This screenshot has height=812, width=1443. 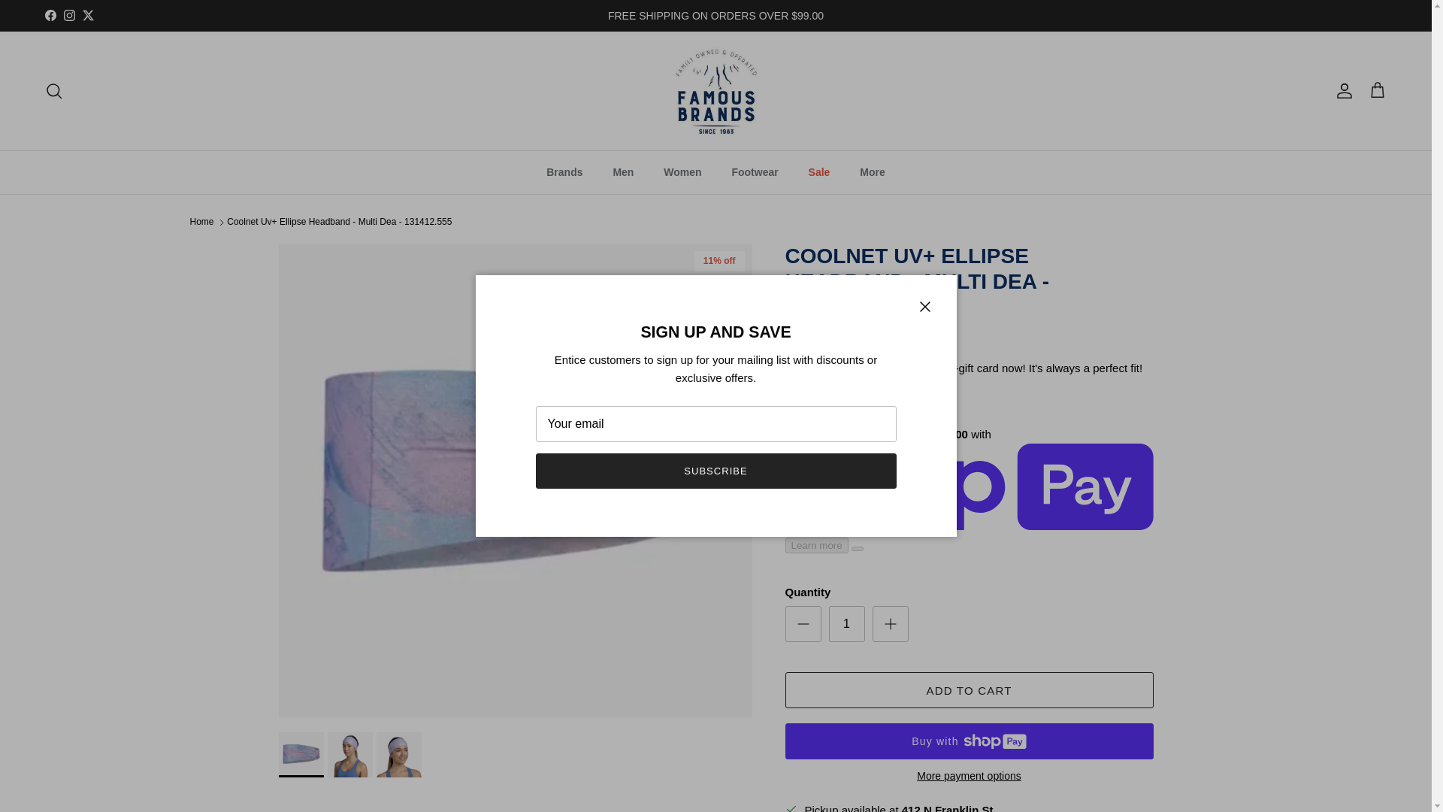 What do you see at coordinates (50, 15) in the screenshot?
I see `famous-brands-outlet-ny on Facebook` at bounding box center [50, 15].